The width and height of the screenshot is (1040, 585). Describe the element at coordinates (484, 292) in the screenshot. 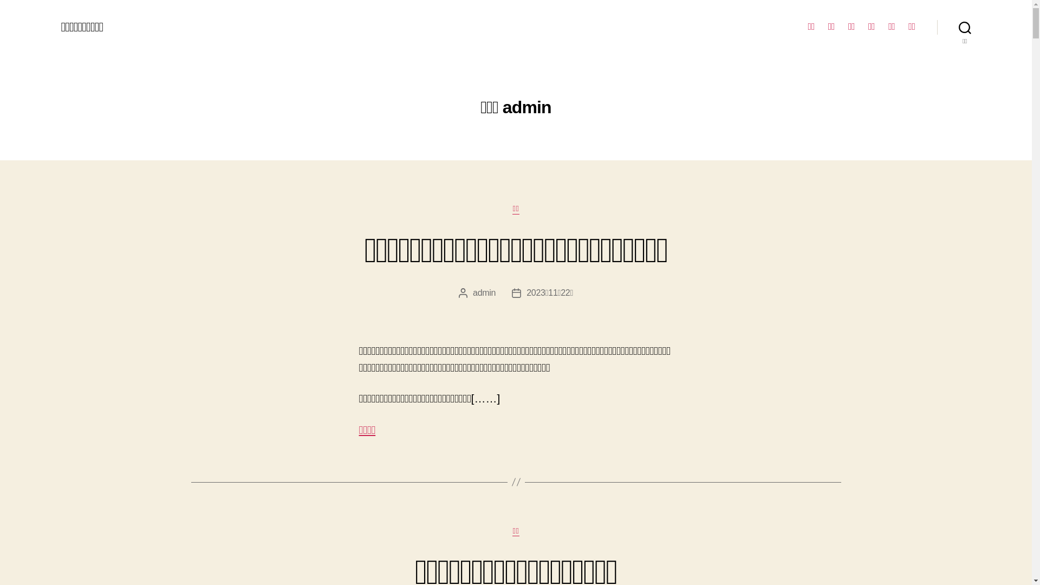

I see `admin` at that location.